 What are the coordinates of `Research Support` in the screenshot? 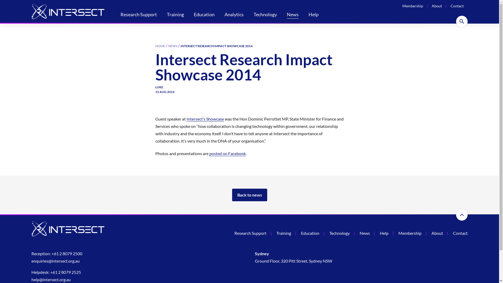 It's located at (139, 15).